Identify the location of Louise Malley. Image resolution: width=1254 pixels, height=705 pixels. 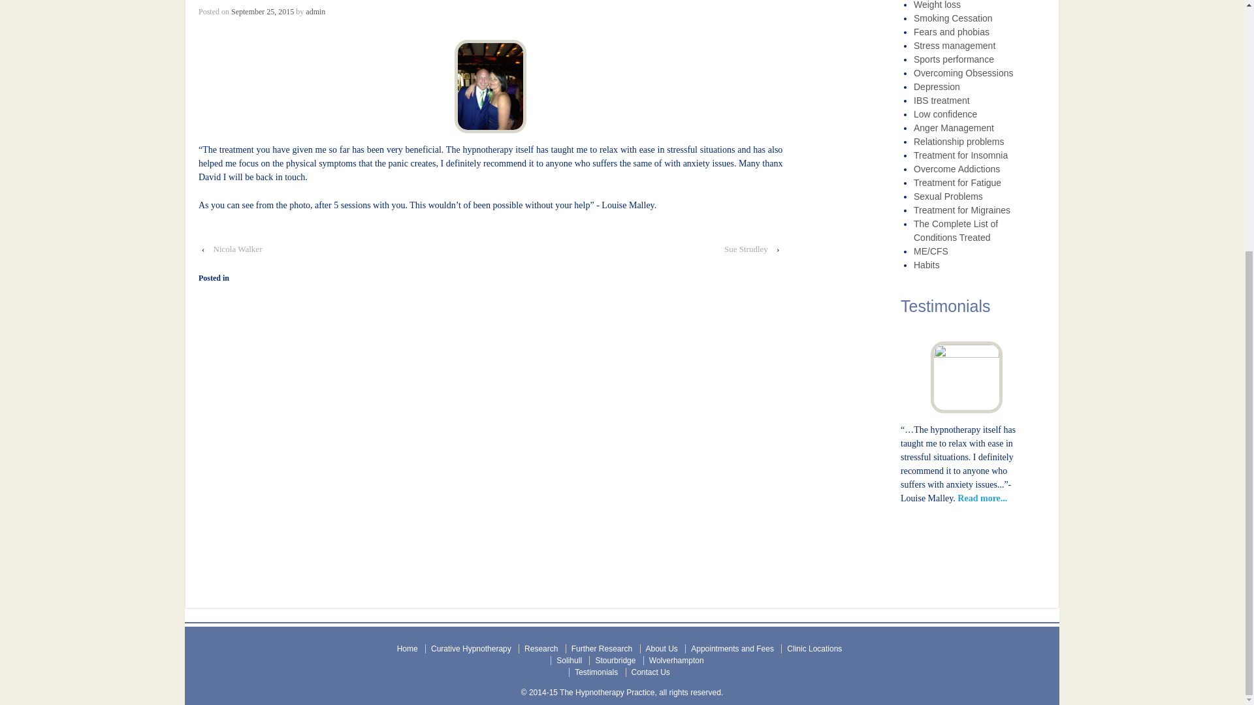
(262, 11).